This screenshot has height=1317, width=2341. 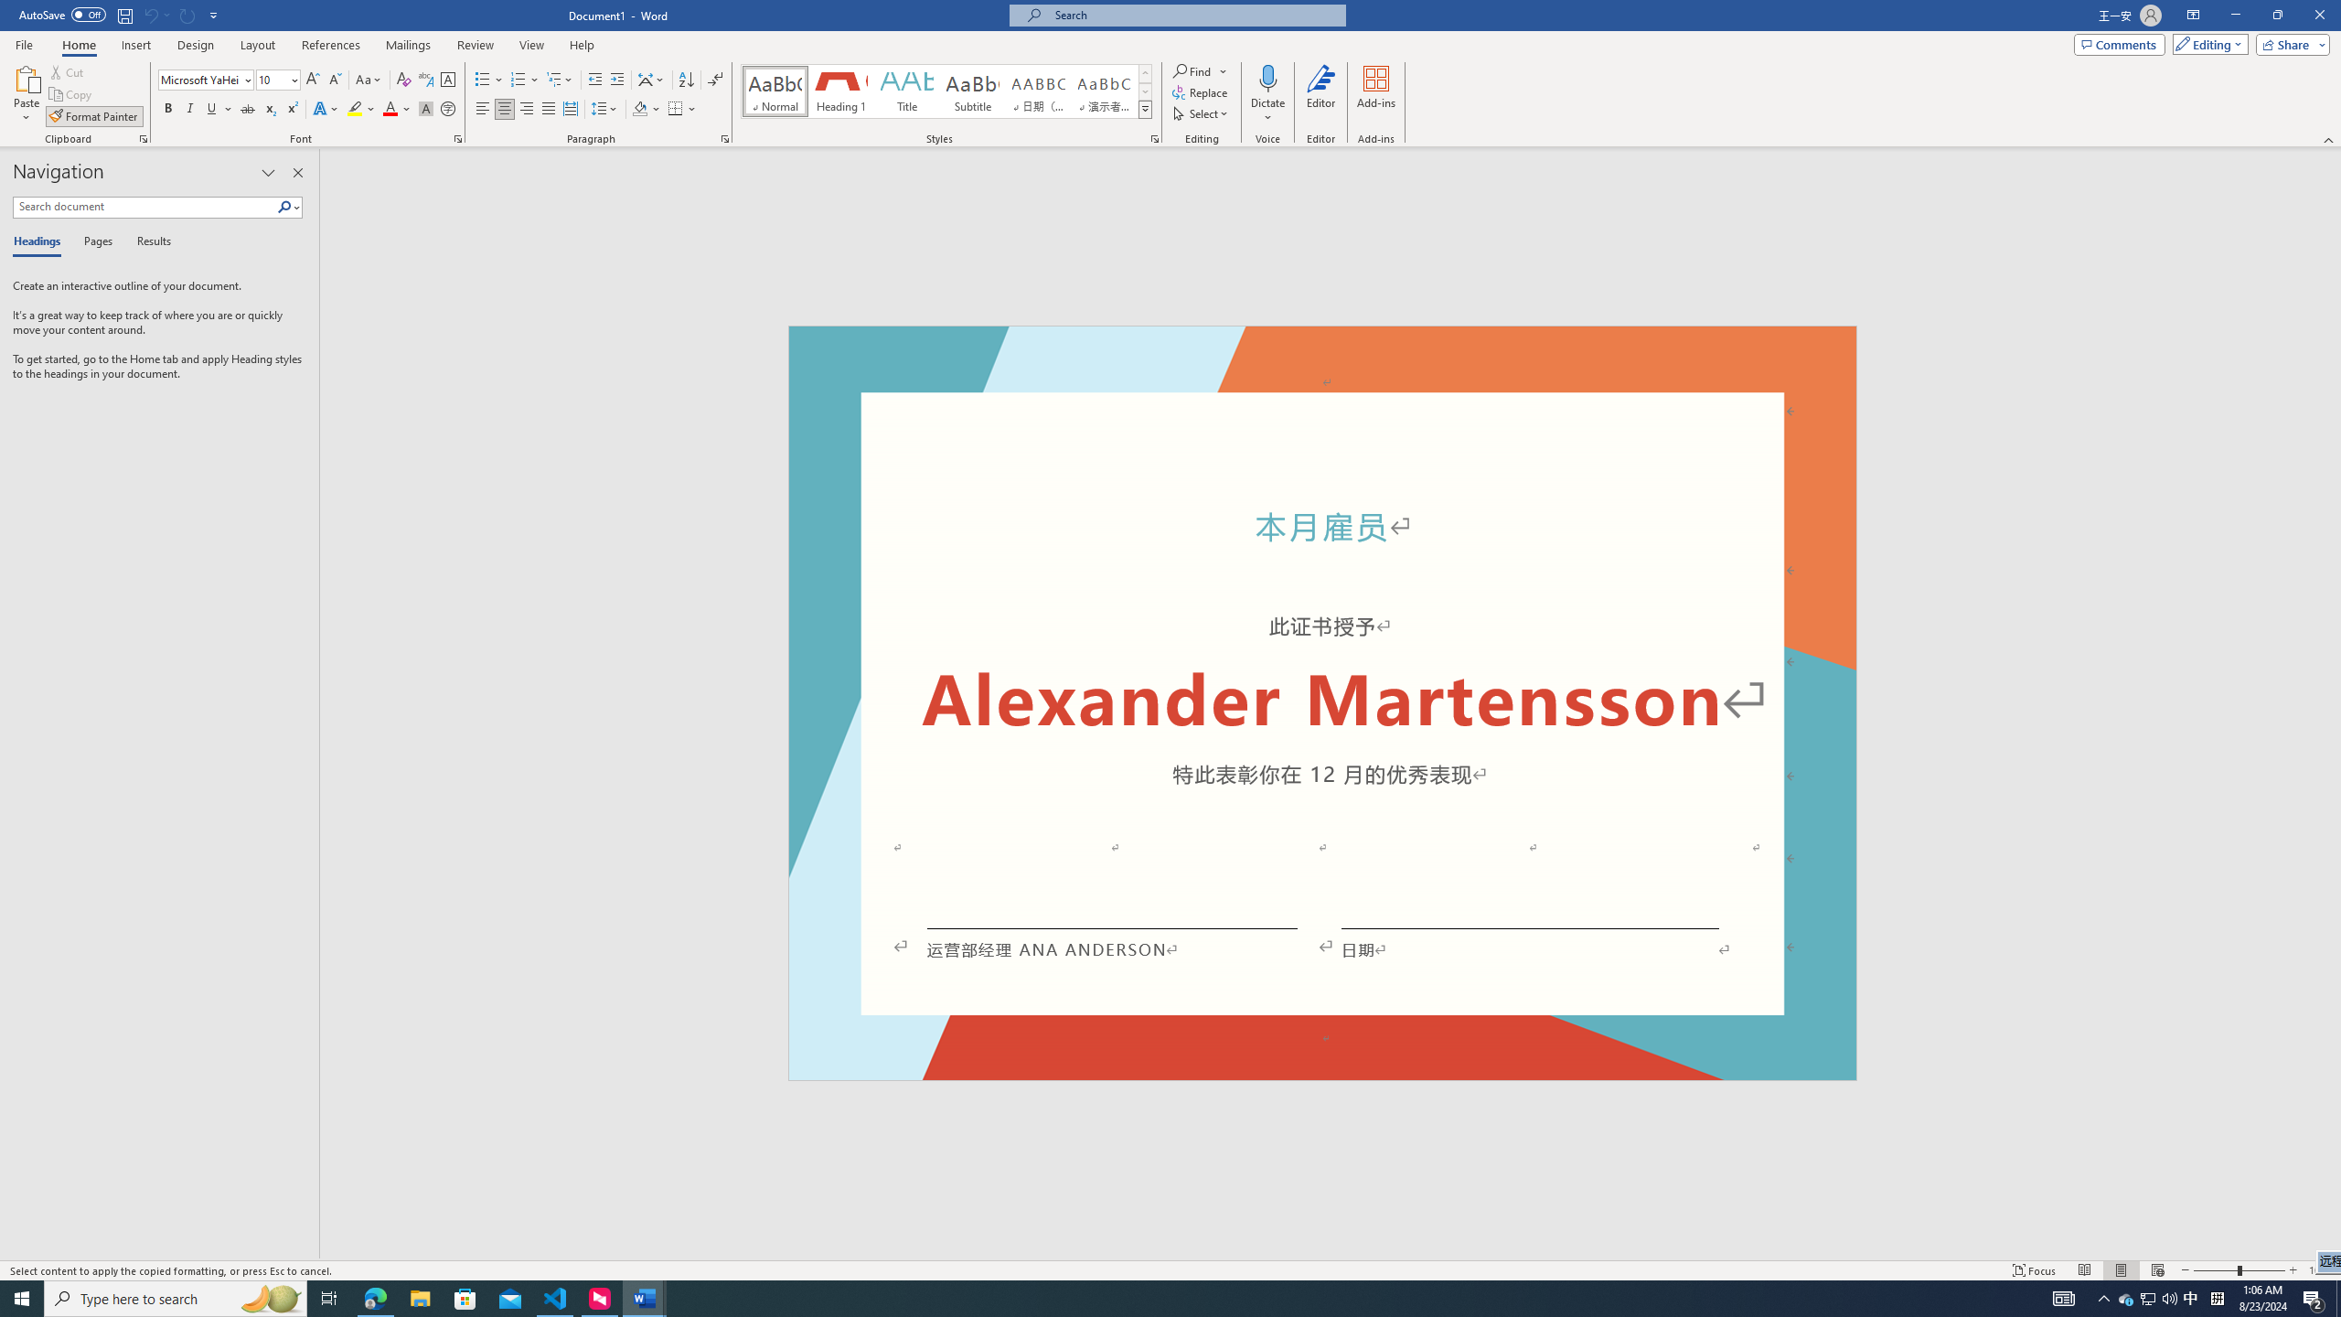 I want to click on Title, so click(x=907, y=91).